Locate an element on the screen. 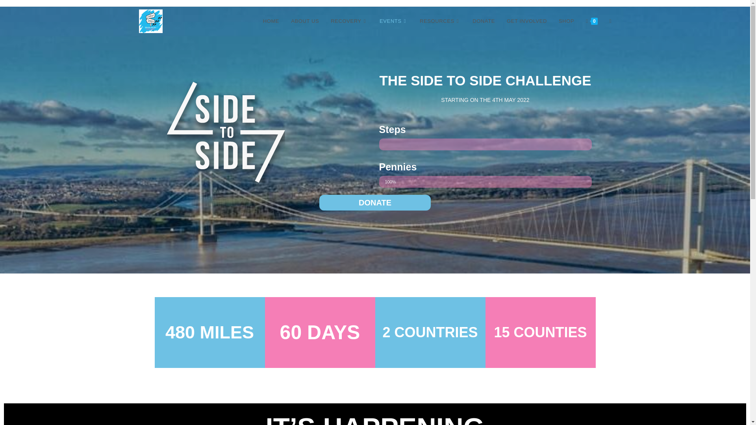 This screenshot has height=425, width=756. DONATE is located at coordinates (484, 21).